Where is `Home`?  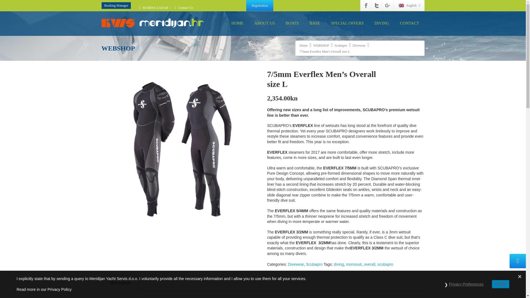
Home is located at coordinates (304, 45).